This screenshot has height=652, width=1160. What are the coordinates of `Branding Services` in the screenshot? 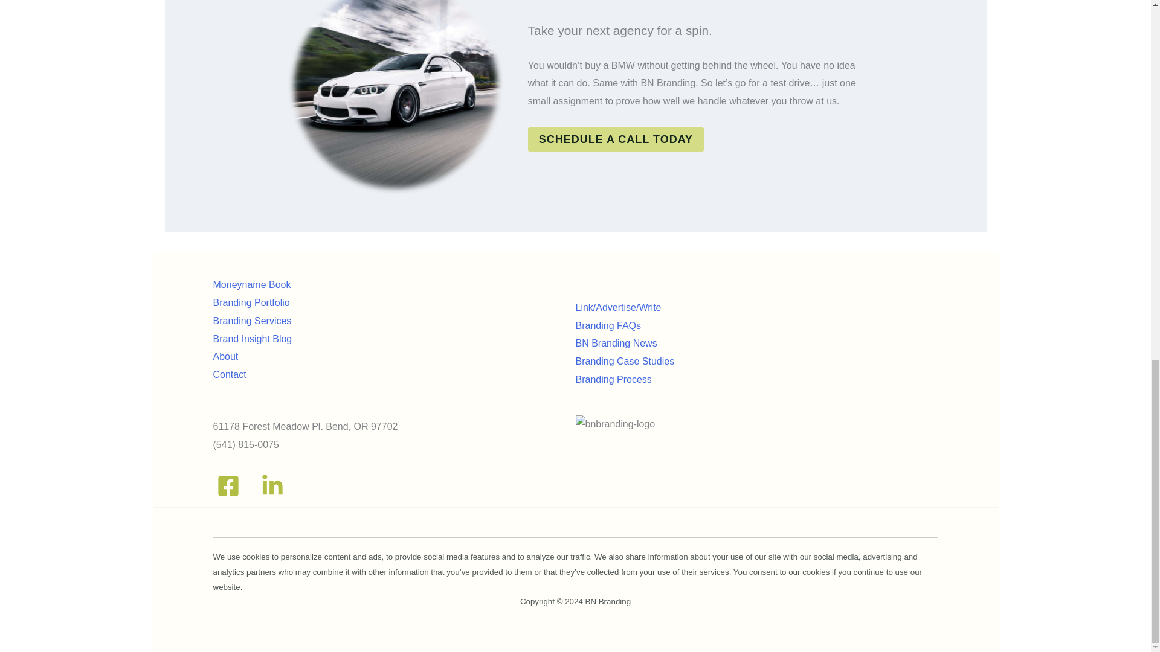 It's located at (251, 321).